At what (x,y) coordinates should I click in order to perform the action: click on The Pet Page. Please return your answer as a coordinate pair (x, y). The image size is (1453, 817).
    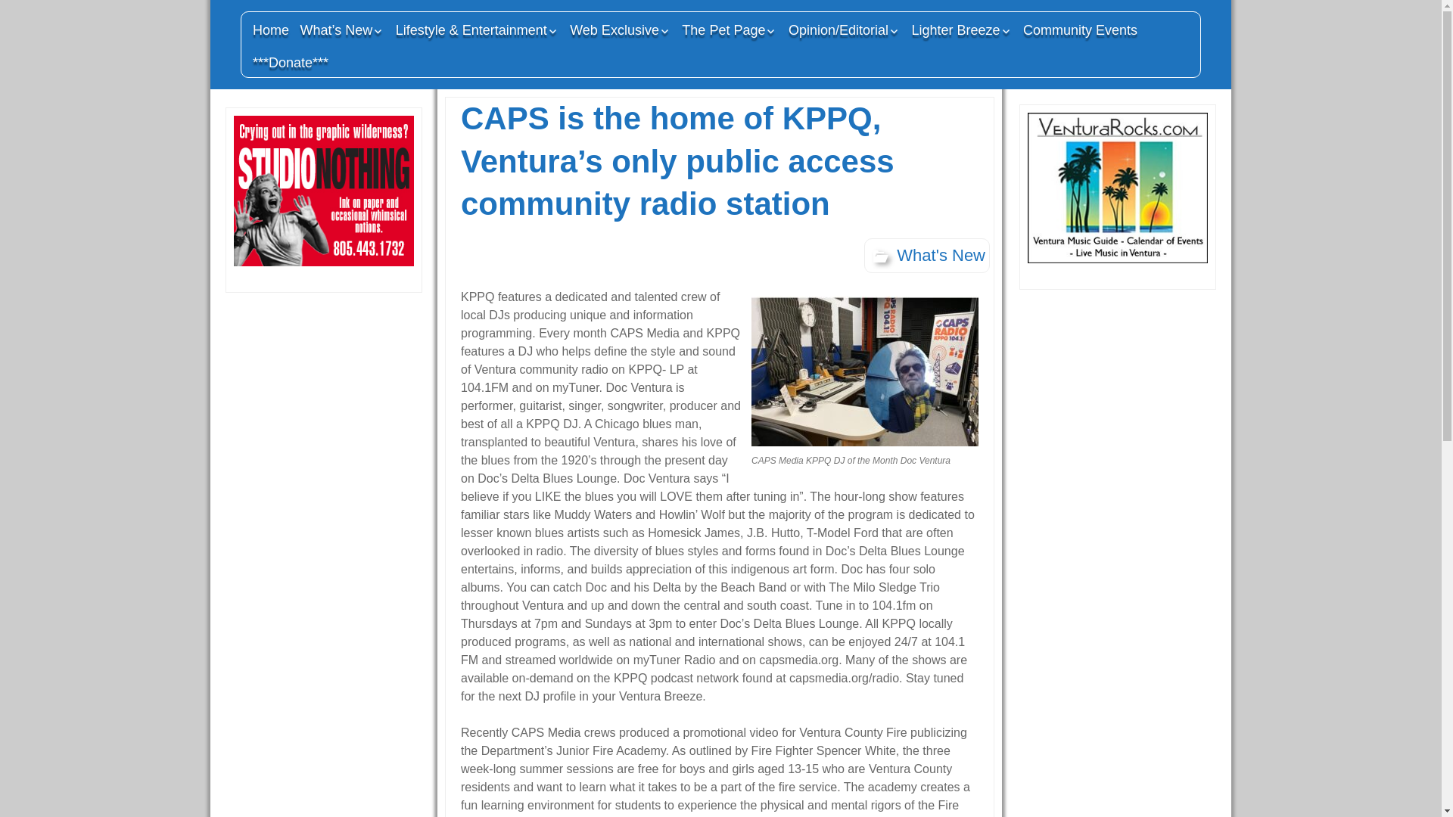
    Looking at the image, I should click on (730, 30).